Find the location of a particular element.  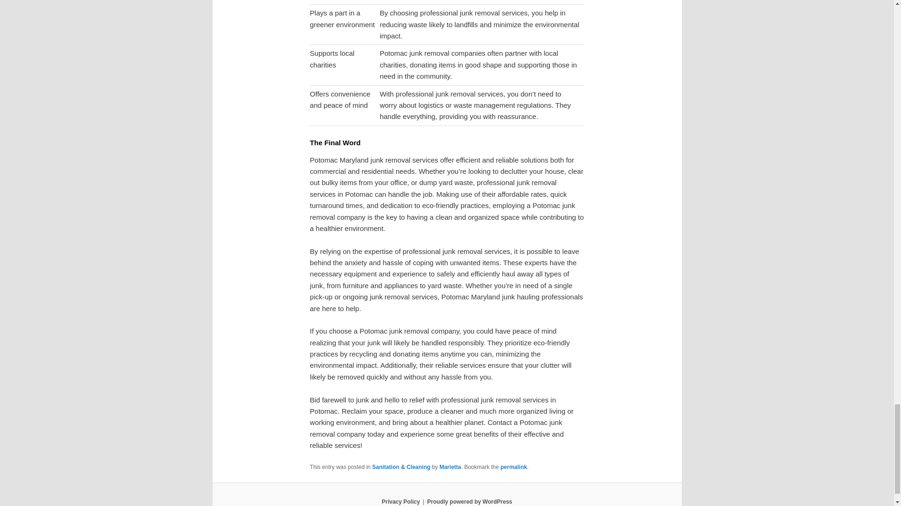

permalink is located at coordinates (514, 467).